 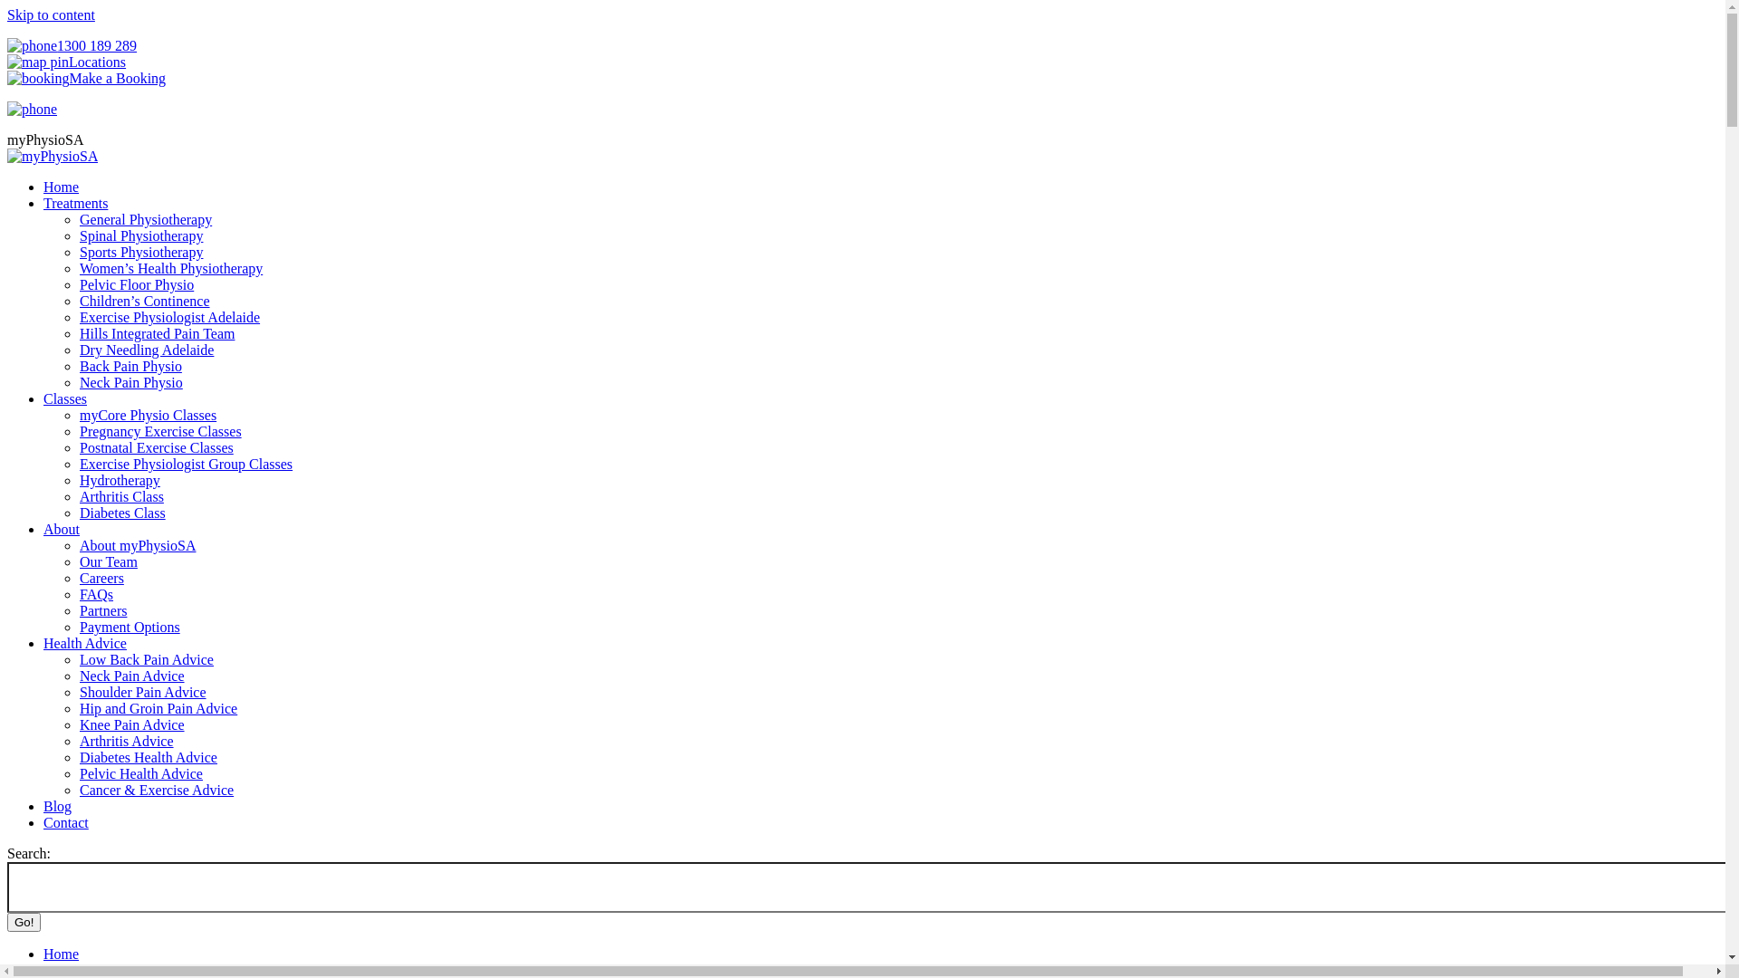 What do you see at coordinates (72, 45) in the screenshot?
I see `1300 189 289` at bounding box center [72, 45].